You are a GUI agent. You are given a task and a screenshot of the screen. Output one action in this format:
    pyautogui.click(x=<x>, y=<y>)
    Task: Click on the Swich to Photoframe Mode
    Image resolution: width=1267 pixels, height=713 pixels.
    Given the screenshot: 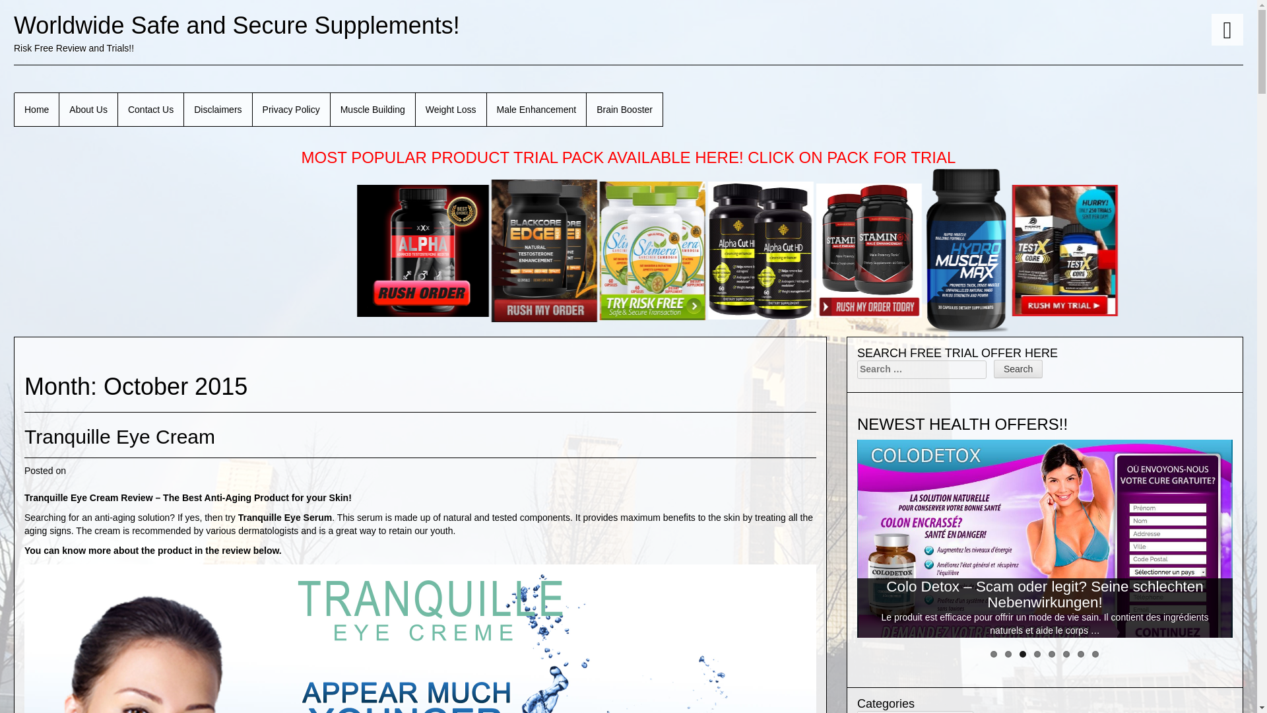 What is the action you would take?
    pyautogui.click(x=1227, y=29)
    